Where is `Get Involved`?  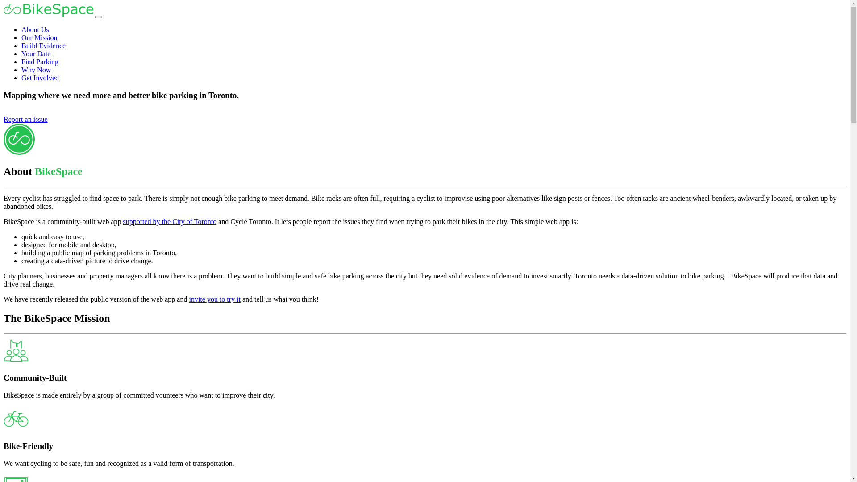 Get Involved is located at coordinates (40, 78).